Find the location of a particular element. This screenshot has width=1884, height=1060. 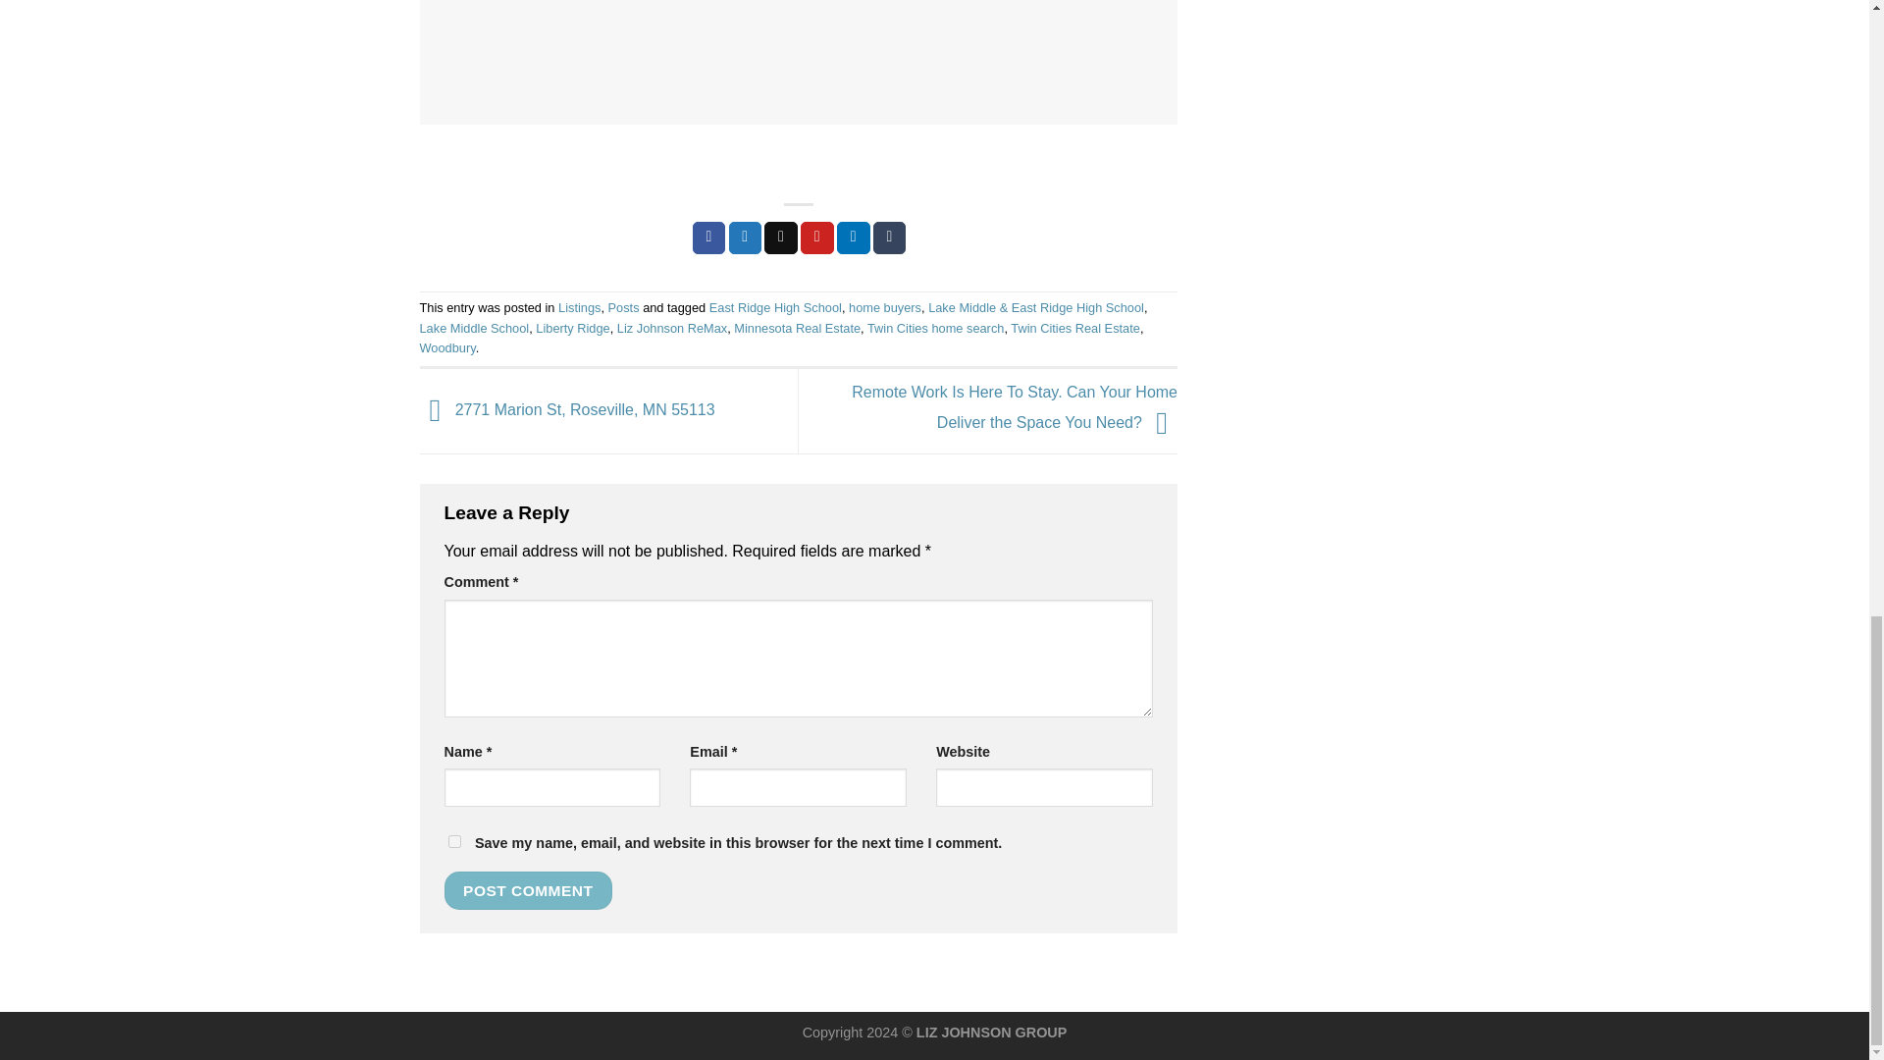

Share on Twitter is located at coordinates (746, 238).